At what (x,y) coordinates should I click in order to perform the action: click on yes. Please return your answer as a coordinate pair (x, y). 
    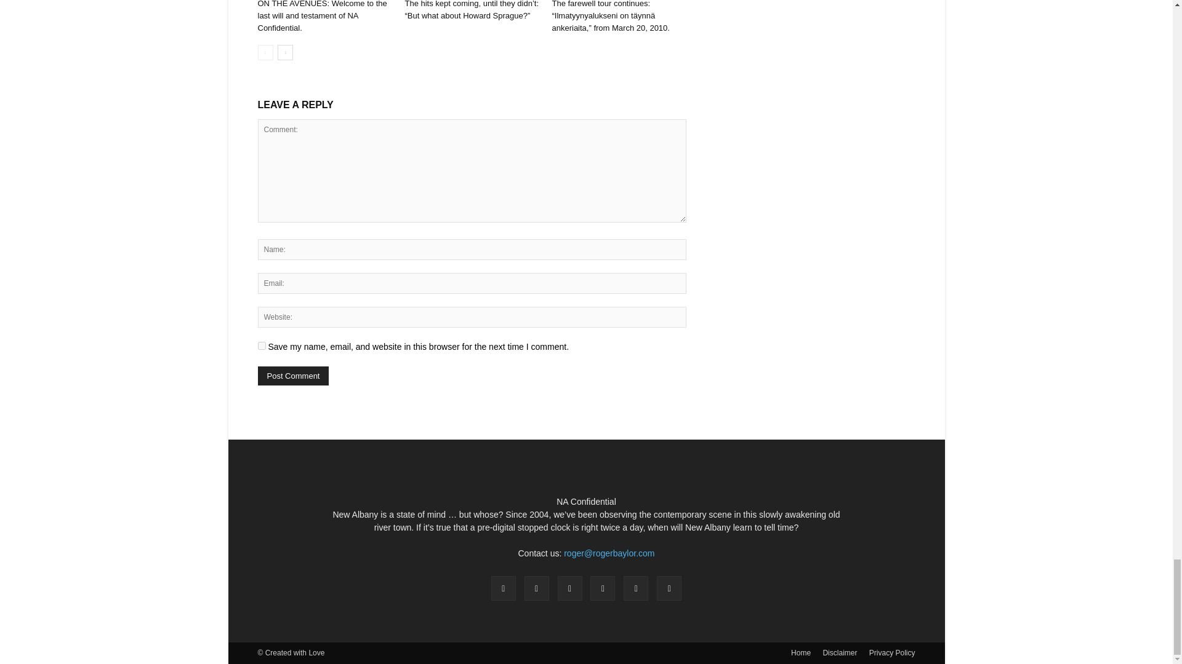
    Looking at the image, I should click on (261, 346).